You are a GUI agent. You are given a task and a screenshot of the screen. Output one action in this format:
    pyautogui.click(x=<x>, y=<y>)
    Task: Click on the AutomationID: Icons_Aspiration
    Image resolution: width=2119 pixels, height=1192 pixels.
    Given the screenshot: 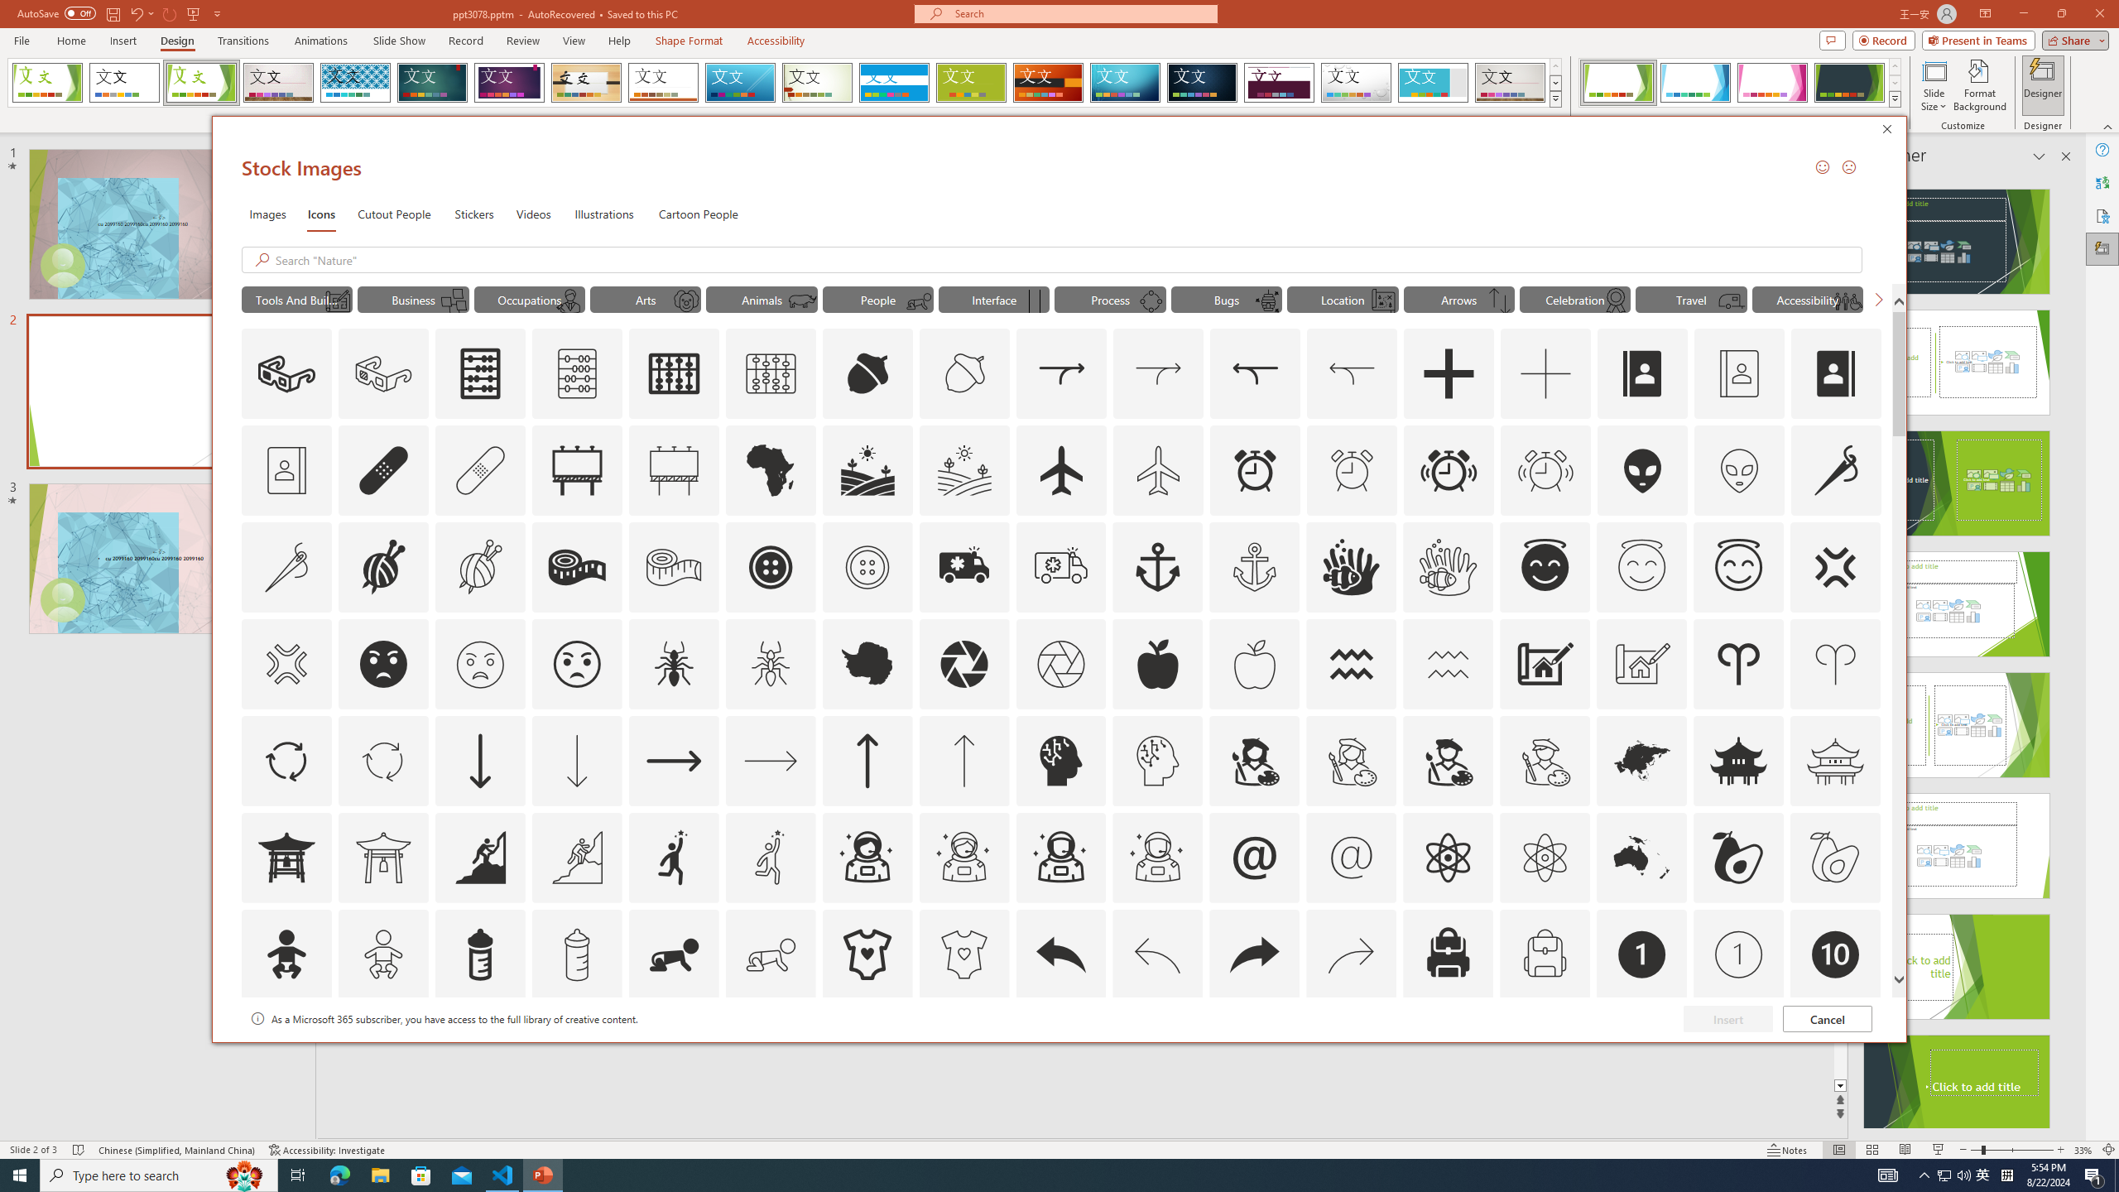 What is the action you would take?
    pyautogui.click(x=479, y=857)
    